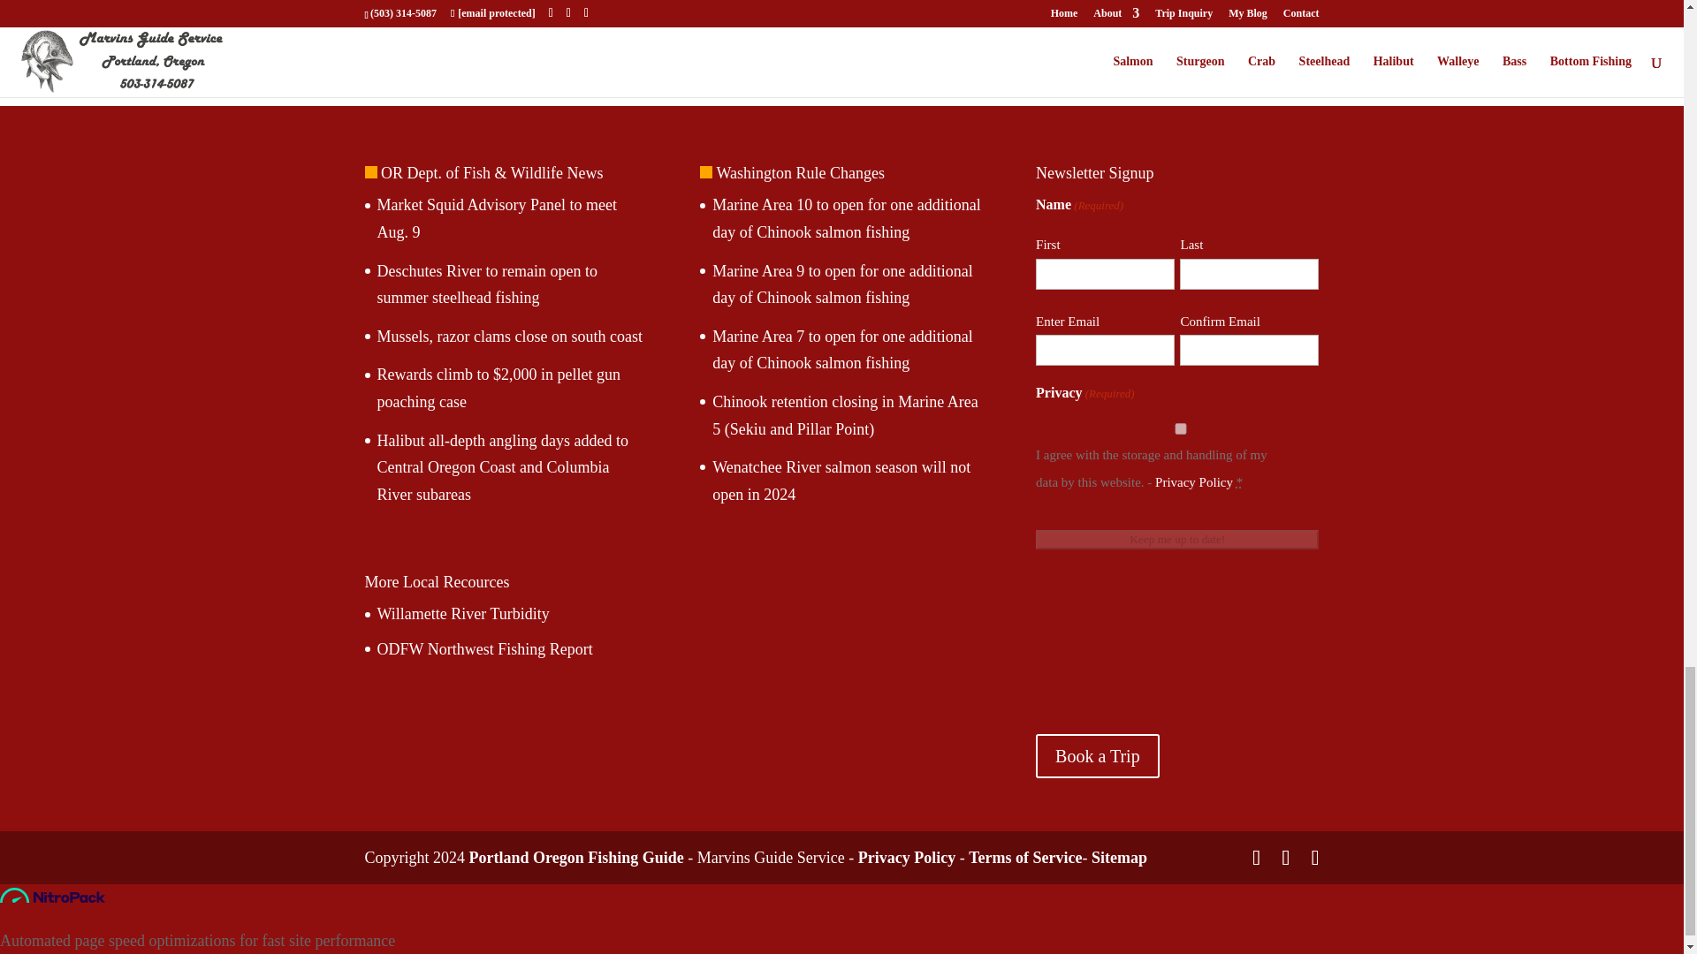  I want to click on Keep me up to date!, so click(1176, 540).